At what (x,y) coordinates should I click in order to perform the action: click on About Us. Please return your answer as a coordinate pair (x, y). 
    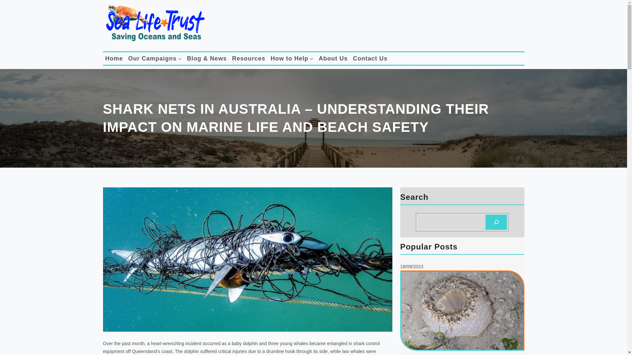
    Looking at the image, I should click on (333, 59).